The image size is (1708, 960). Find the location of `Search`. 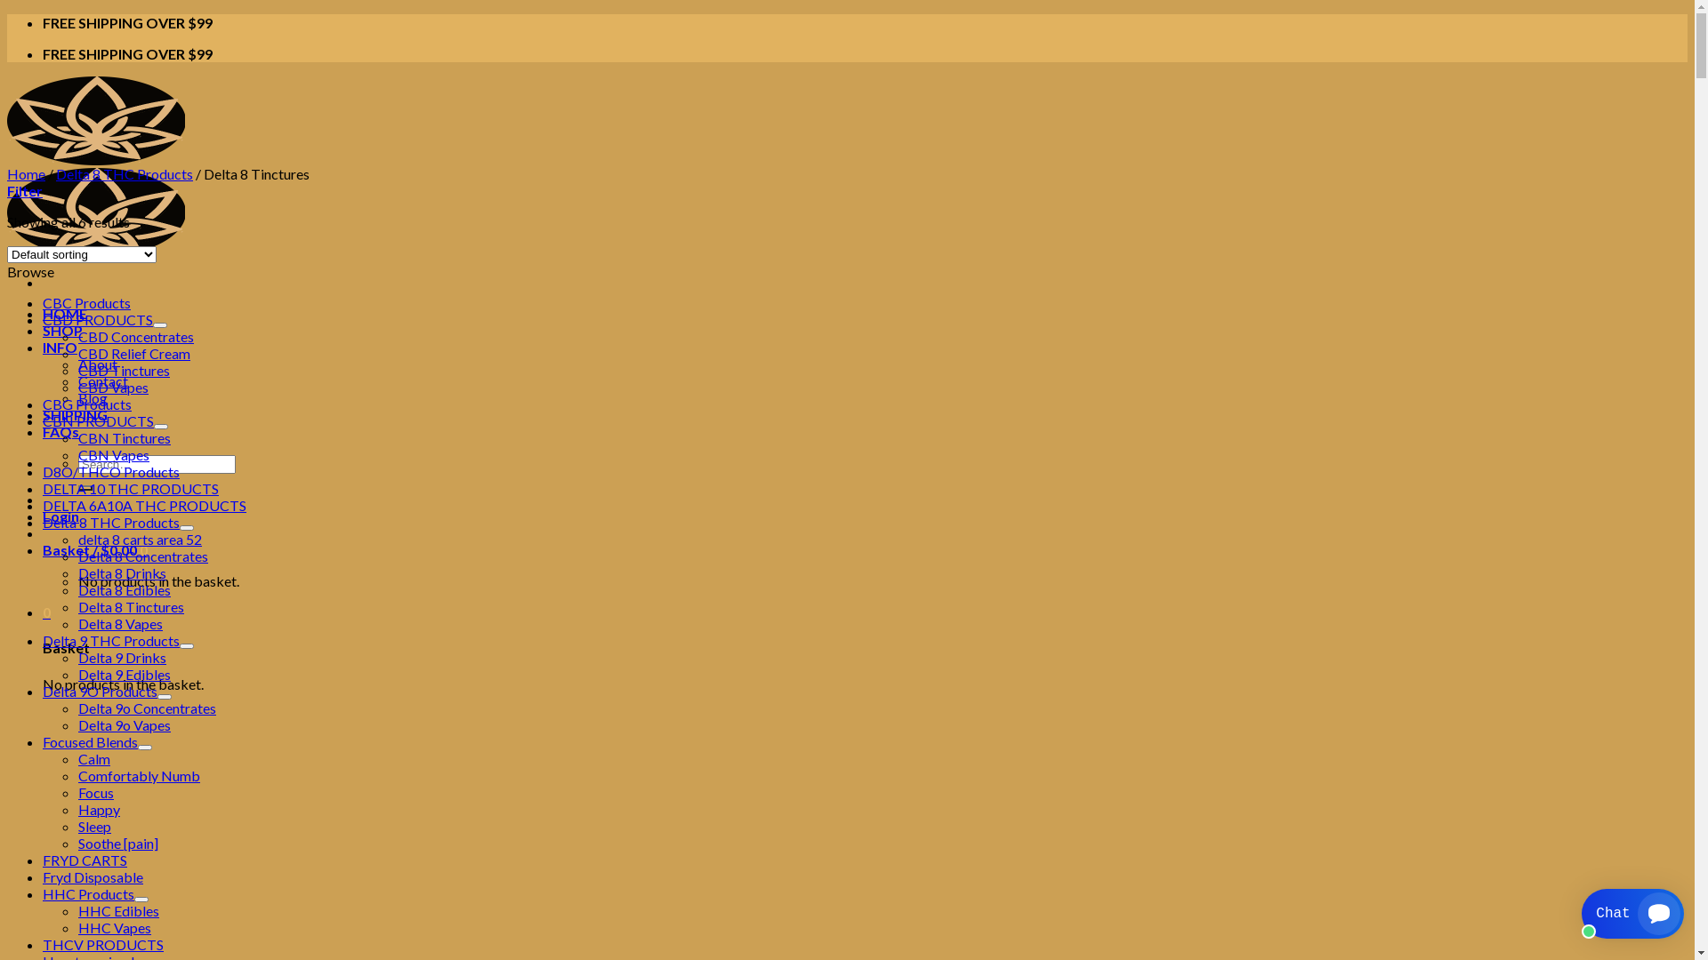

Search is located at coordinates (85, 488).